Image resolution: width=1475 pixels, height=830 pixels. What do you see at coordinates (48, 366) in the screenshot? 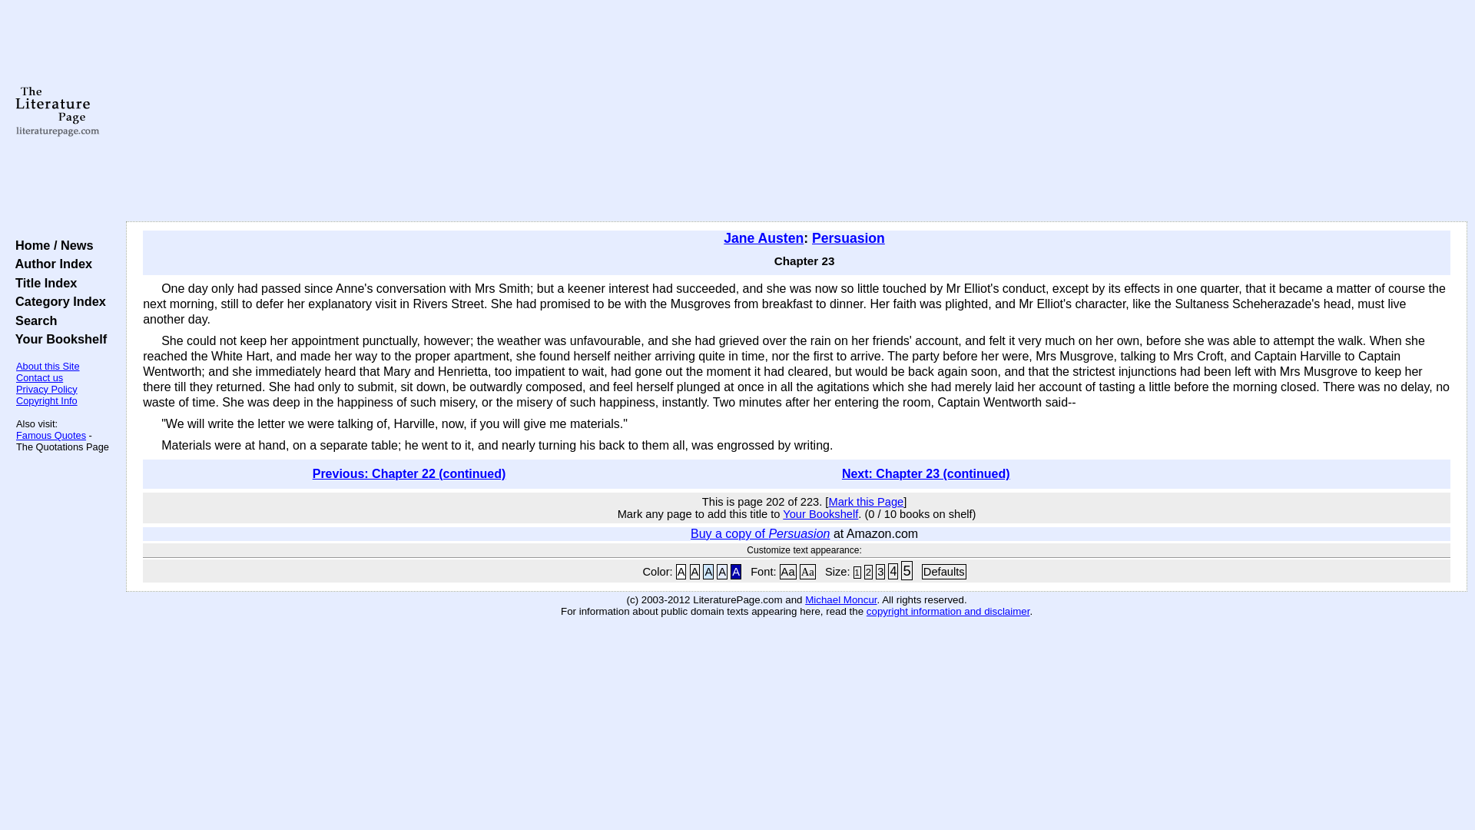
I see `About this Site` at bounding box center [48, 366].